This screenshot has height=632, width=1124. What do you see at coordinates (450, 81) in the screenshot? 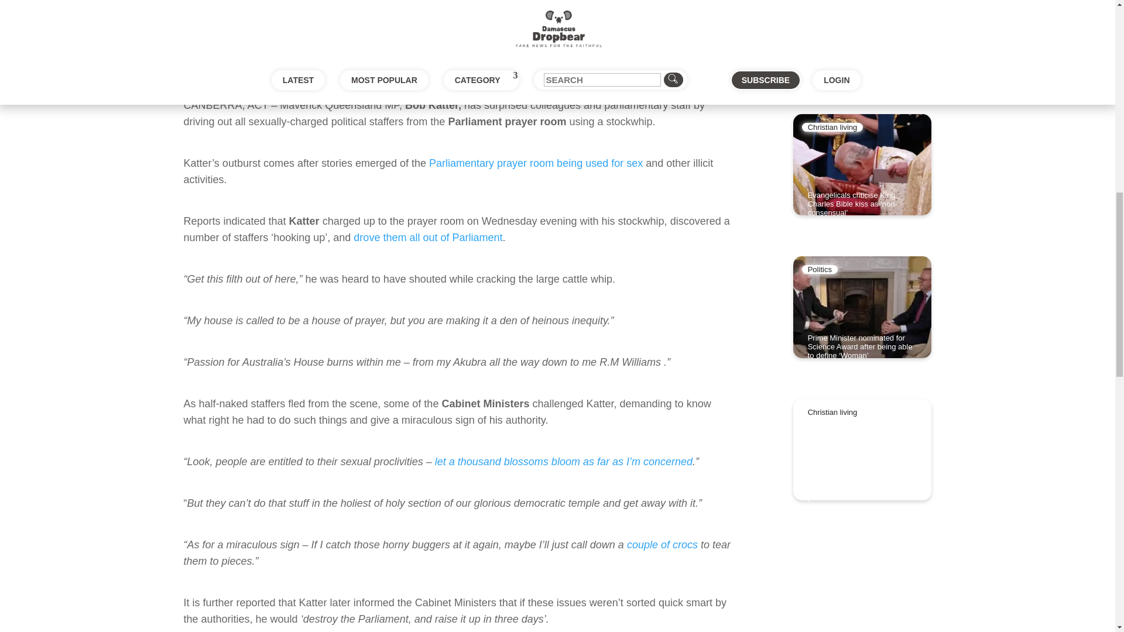
I see `Email` at bounding box center [450, 81].